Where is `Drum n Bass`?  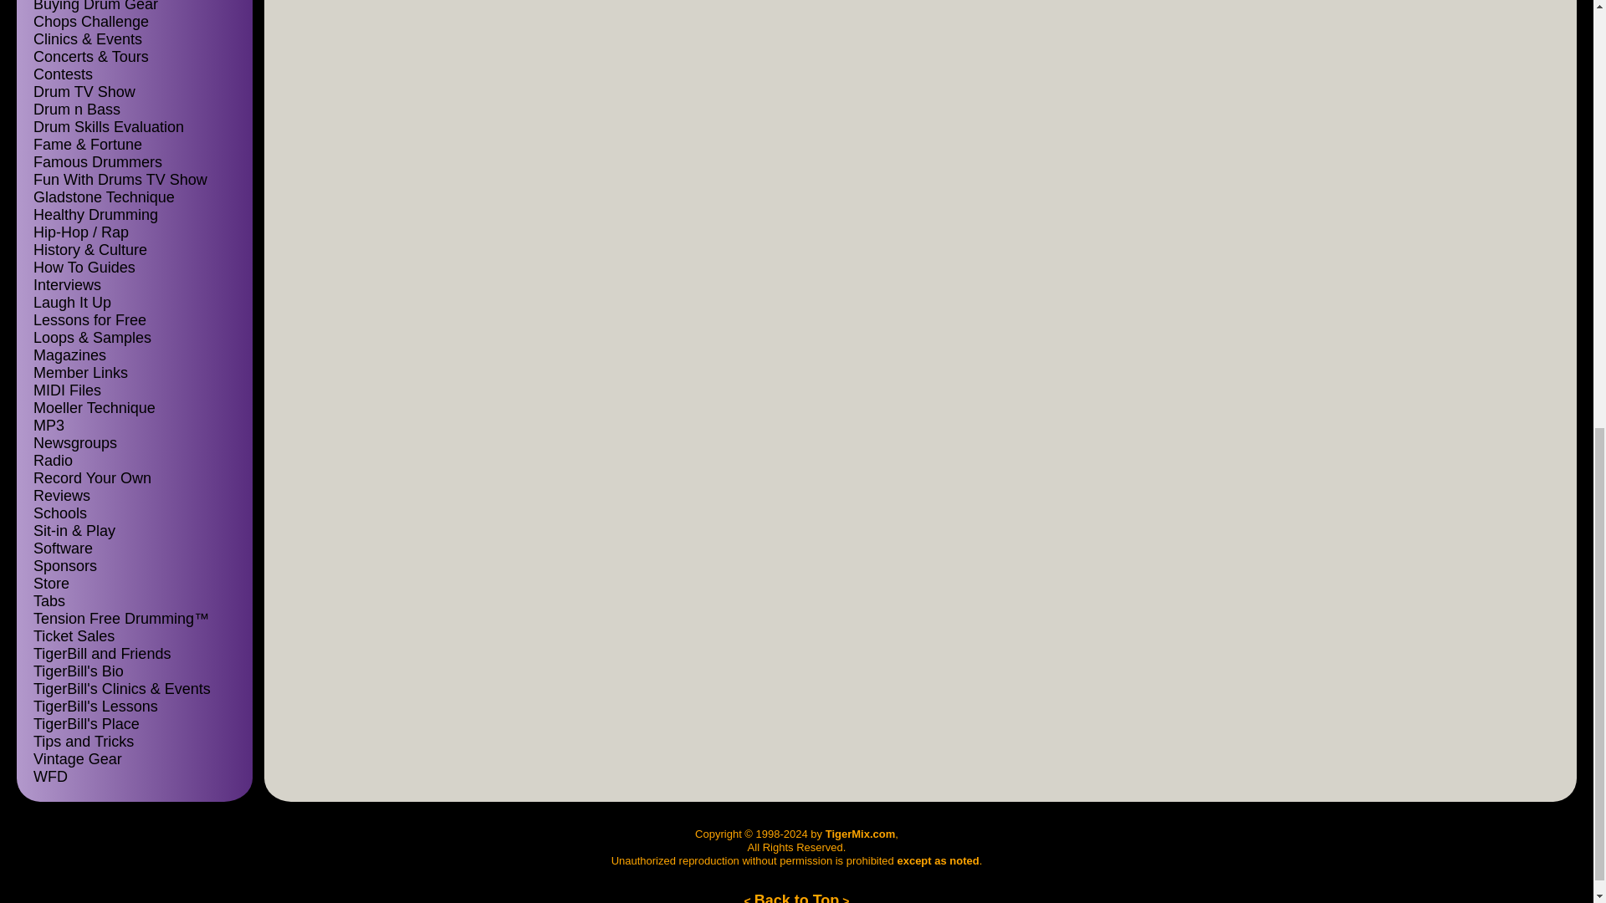 Drum n Bass is located at coordinates (77, 109).